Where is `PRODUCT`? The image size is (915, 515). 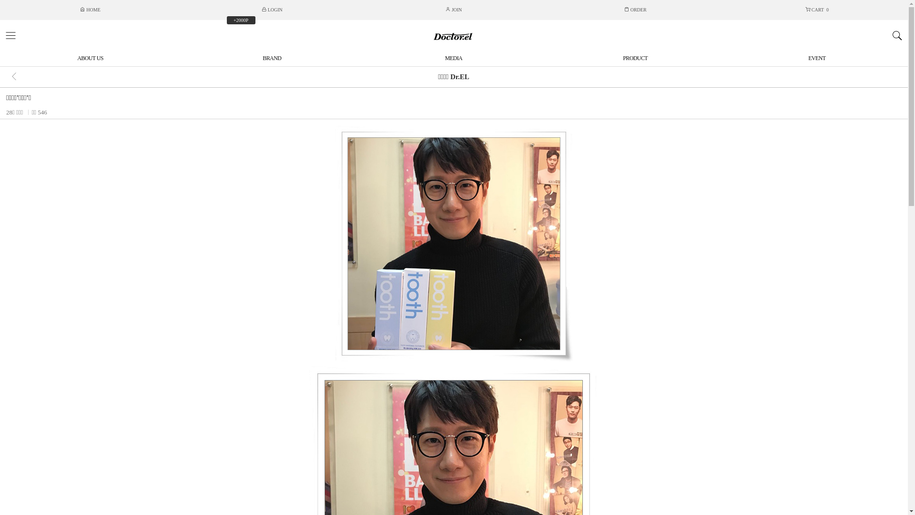
PRODUCT is located at coordinates (636, 58).